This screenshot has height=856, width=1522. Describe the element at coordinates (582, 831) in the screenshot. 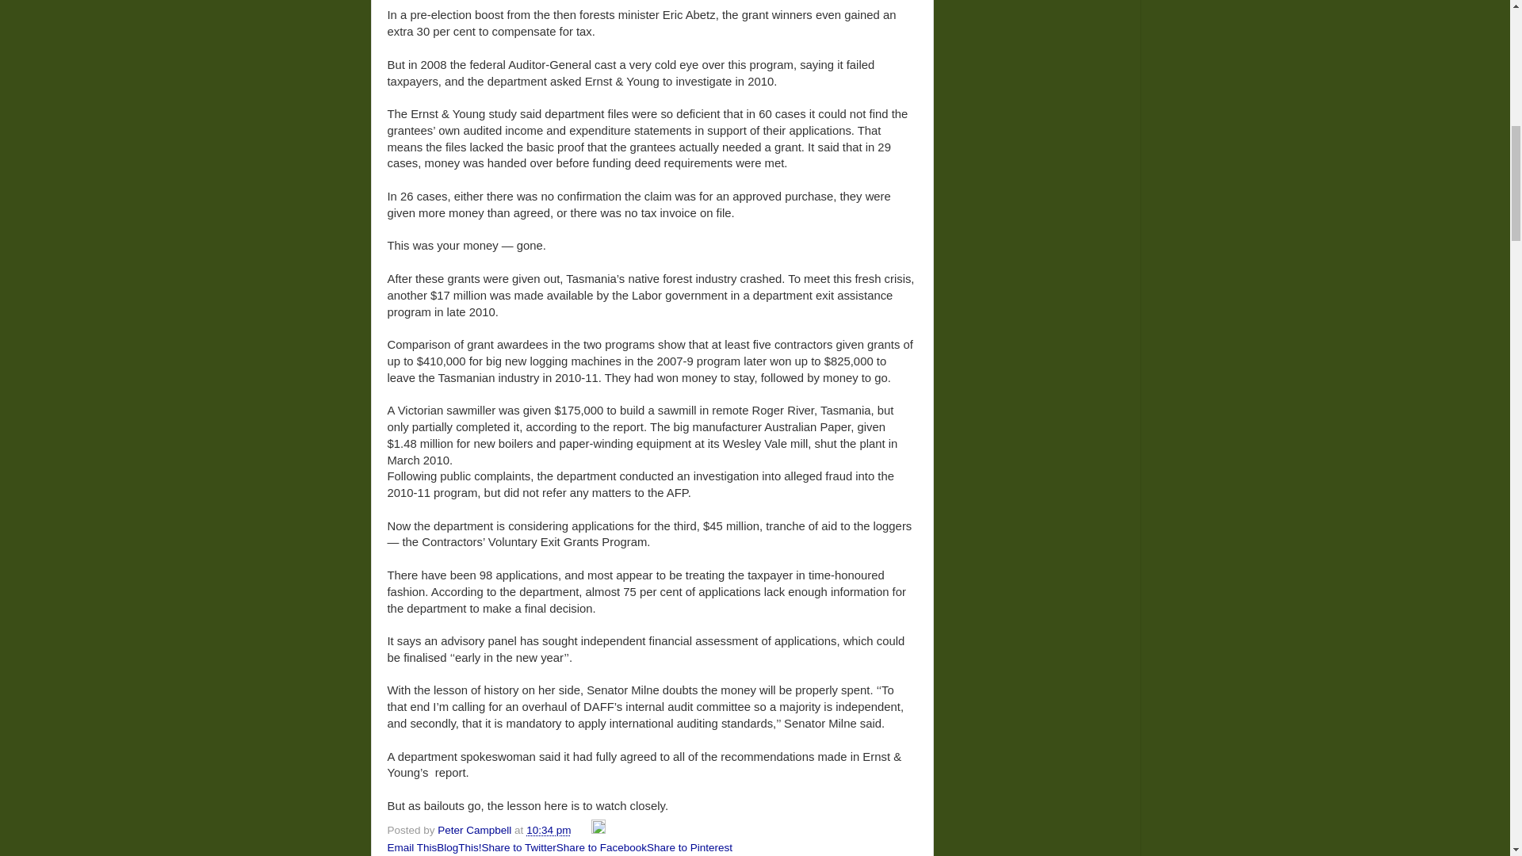

I see `Email Post` at that location.